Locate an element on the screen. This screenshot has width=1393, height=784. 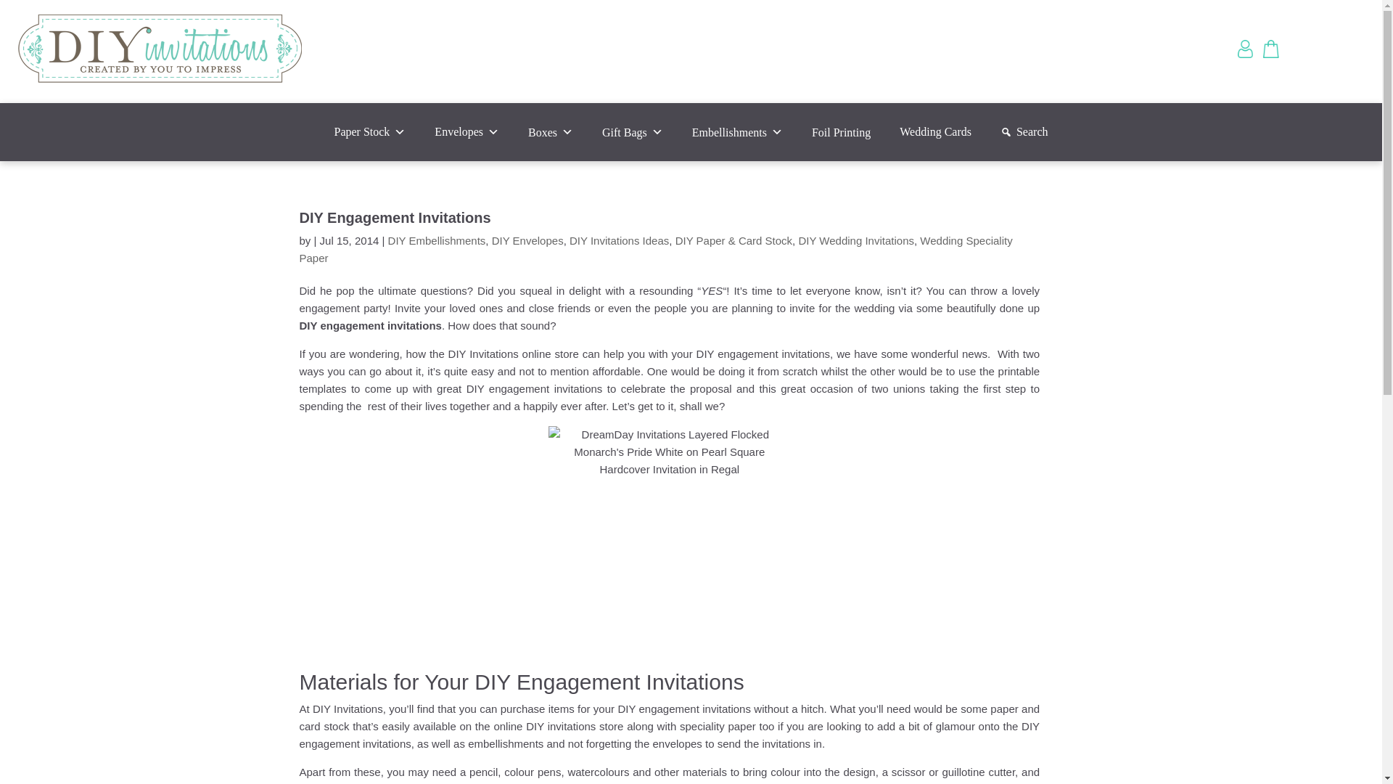
Envelopes is located at coordinates (467, 132).